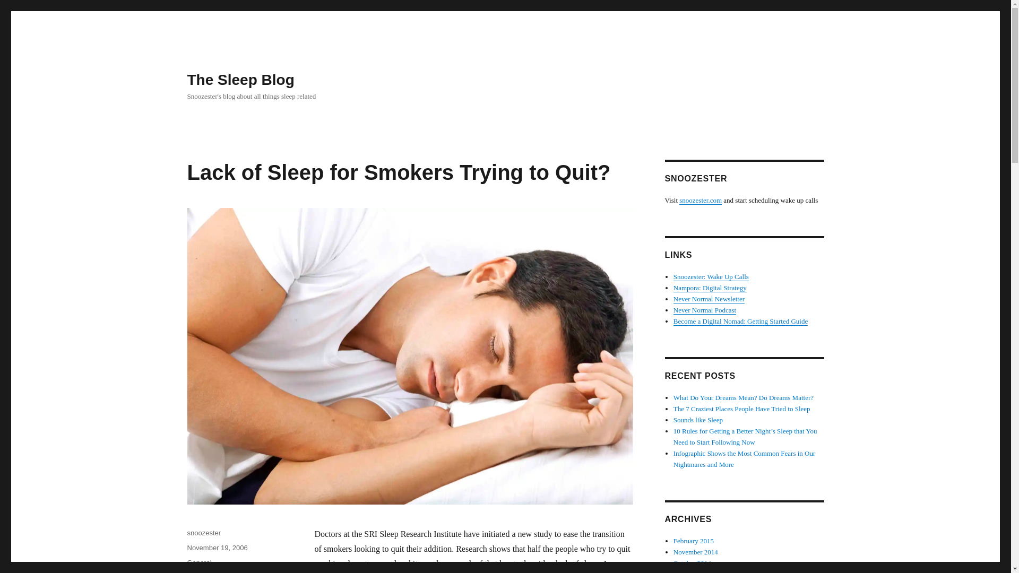 Image resolution: width=1019 pixels, height=573 pixels. What do you see at coordinates (204, 533) in the screenshot?
I see `snoozester` at bounding box center [204, 533].